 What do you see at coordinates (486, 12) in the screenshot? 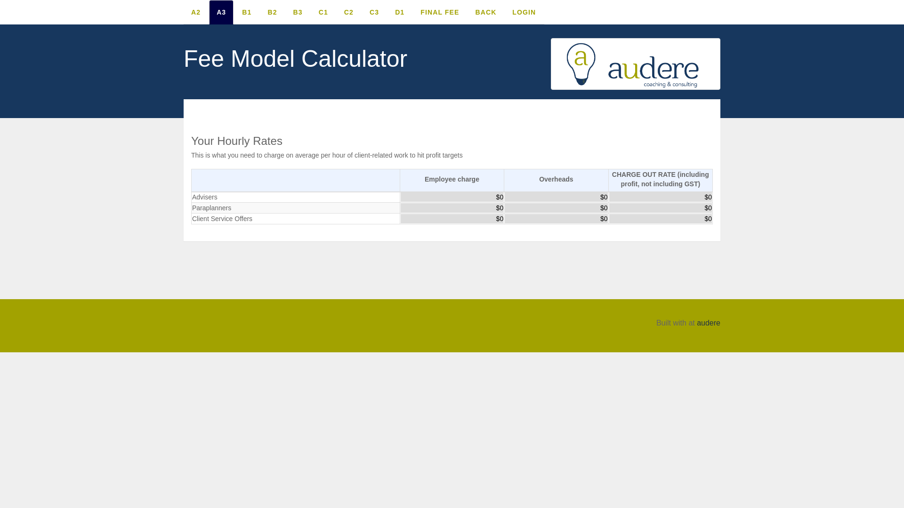
I see `BACK` at bounding box center [486, 12].